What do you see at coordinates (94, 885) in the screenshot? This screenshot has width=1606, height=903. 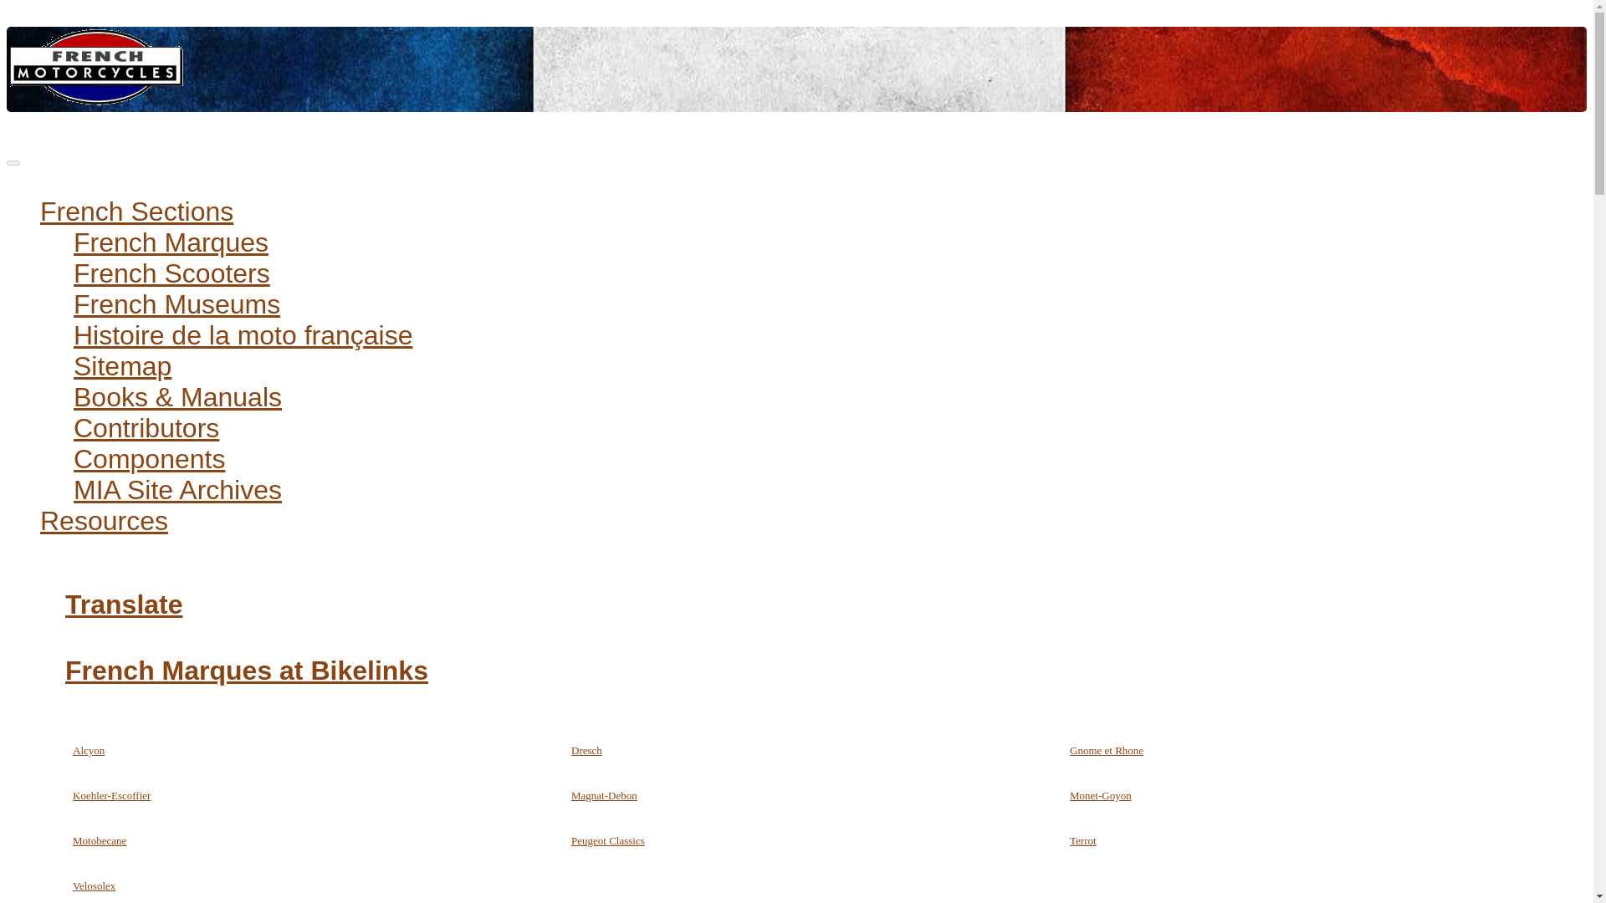 I see `Velosolex` at bounding box center [94, 885].